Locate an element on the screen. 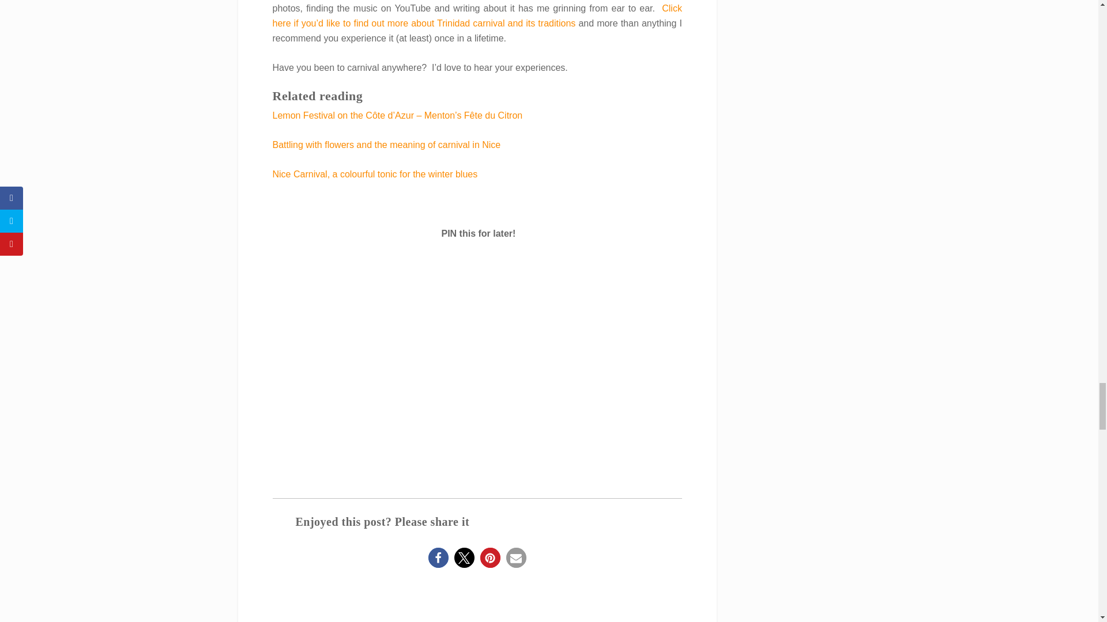 The width and height of the screenshot is (1107, 622). Share on Facebook is located at coordinates (438, 557).